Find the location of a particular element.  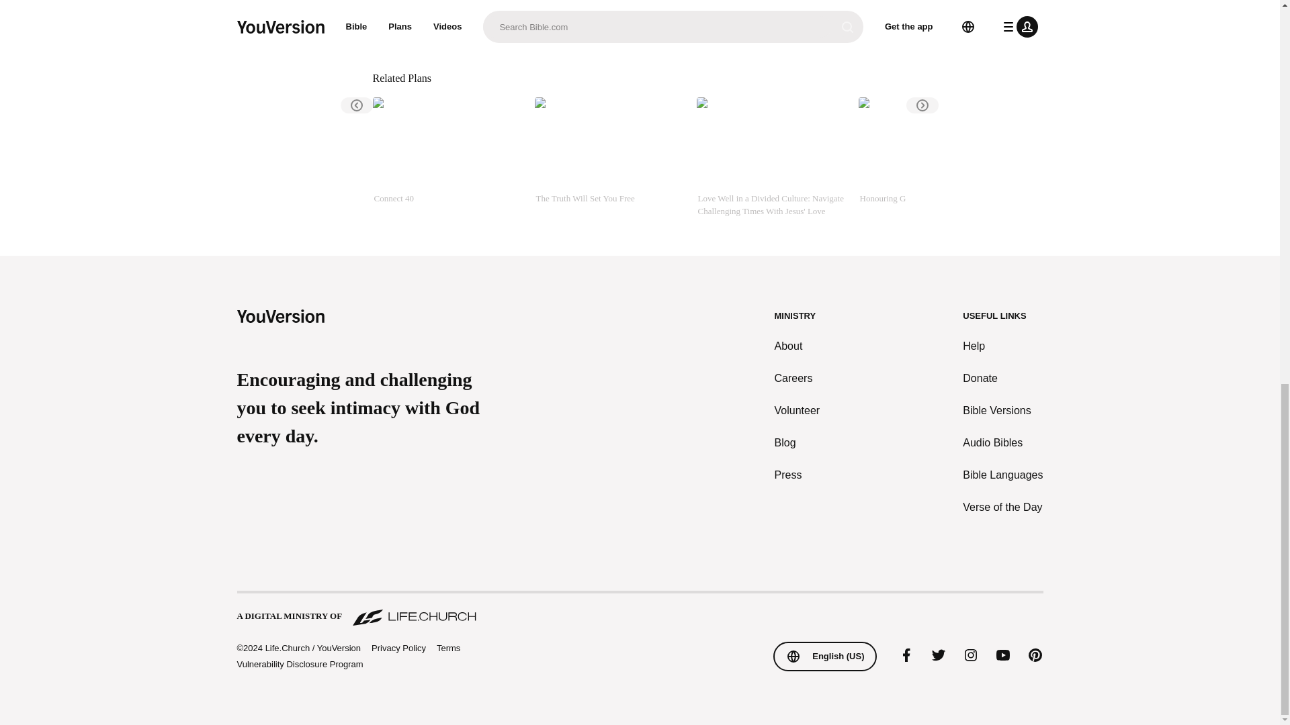

Terms is located at coordinates (449, 648).